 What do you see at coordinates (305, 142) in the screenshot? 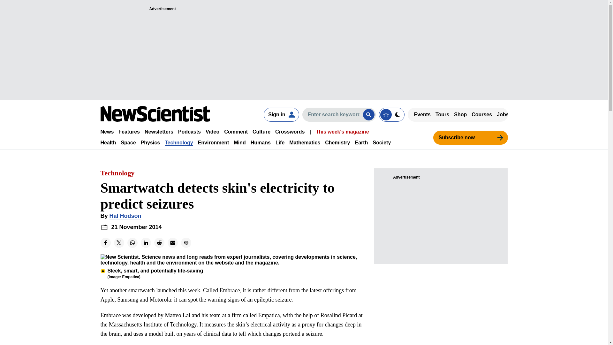
I see `Mathematics` at bounding box center [305, 142].